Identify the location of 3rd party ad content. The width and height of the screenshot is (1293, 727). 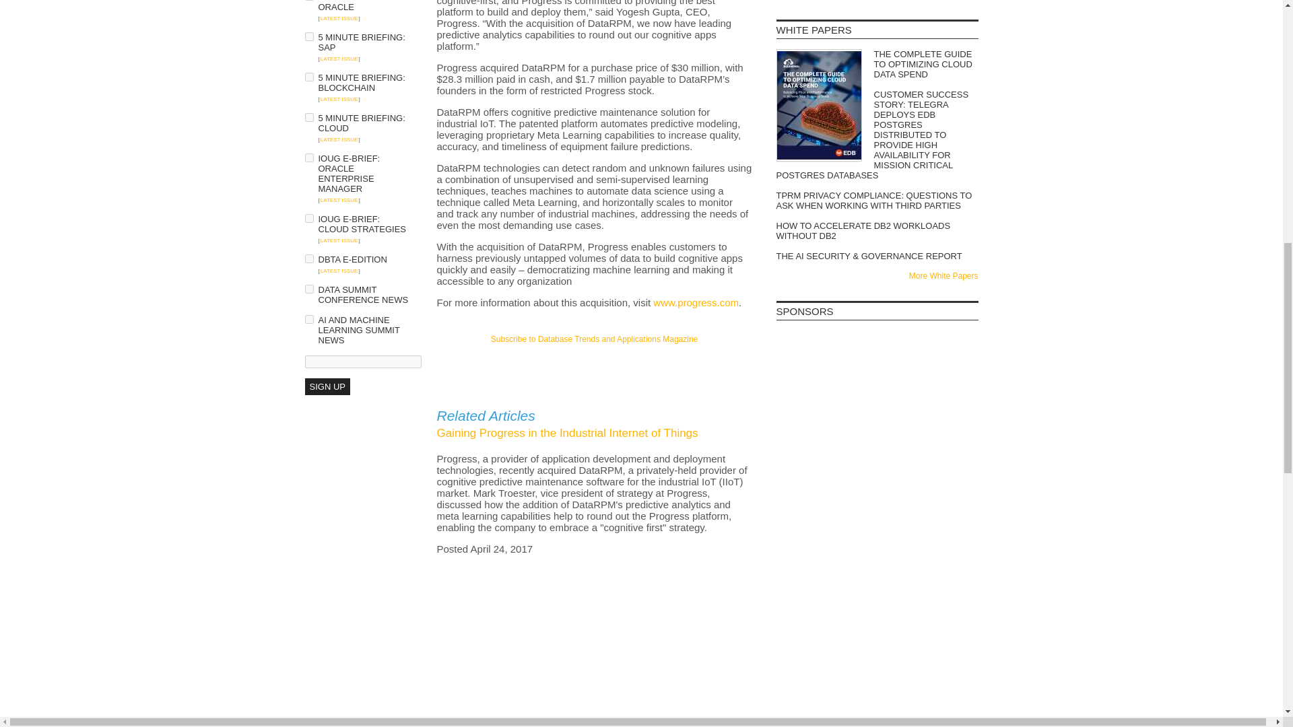
(877, 444).